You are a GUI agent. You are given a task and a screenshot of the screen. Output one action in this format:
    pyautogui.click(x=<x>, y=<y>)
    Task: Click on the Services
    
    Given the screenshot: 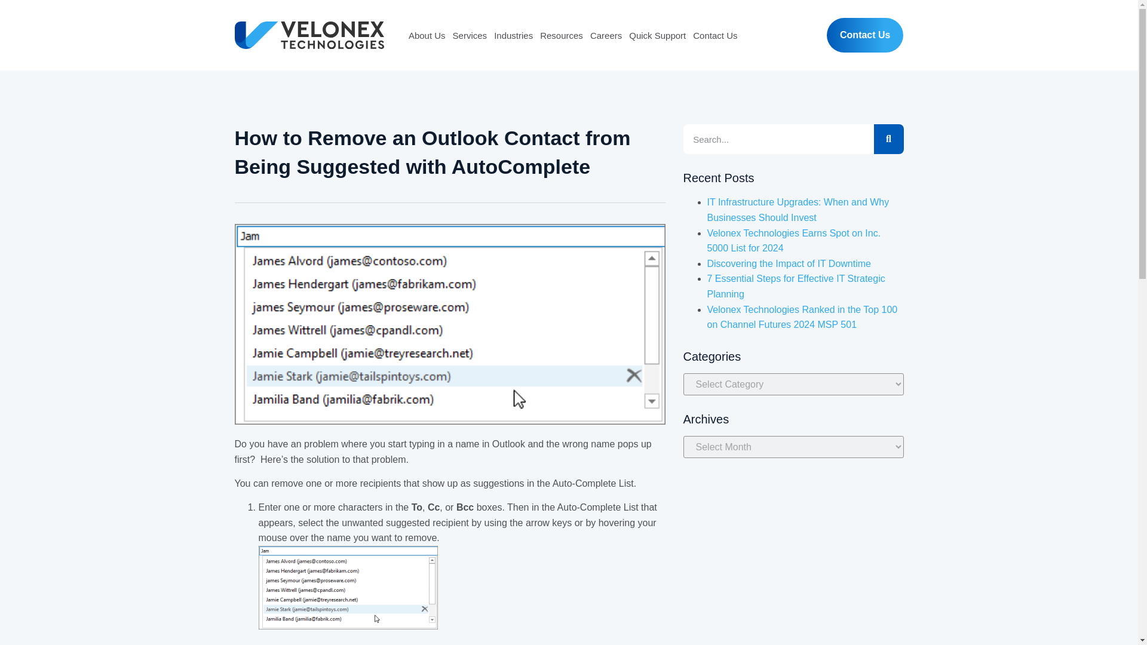 What is the action you would take?
    pyautogui.click(x=470, y=35)
    